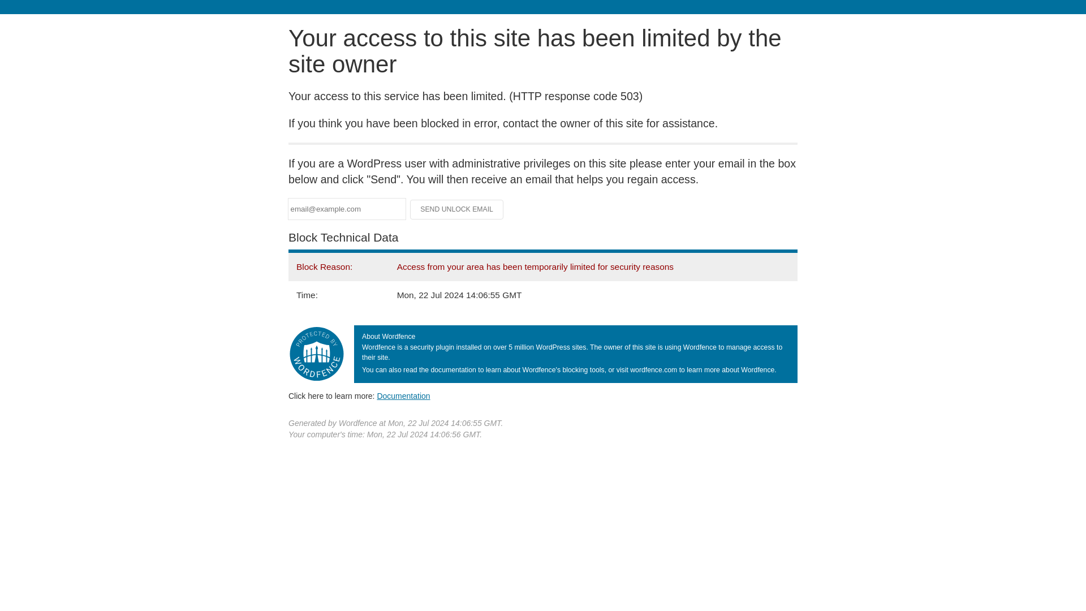  I want to click on Send Unlock Email, so click(457, 209).